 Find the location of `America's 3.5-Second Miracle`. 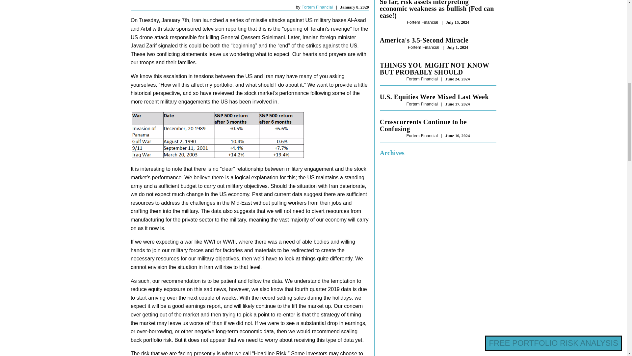

America's 3.5-Second Miracle is located at coordinates (438, 40).